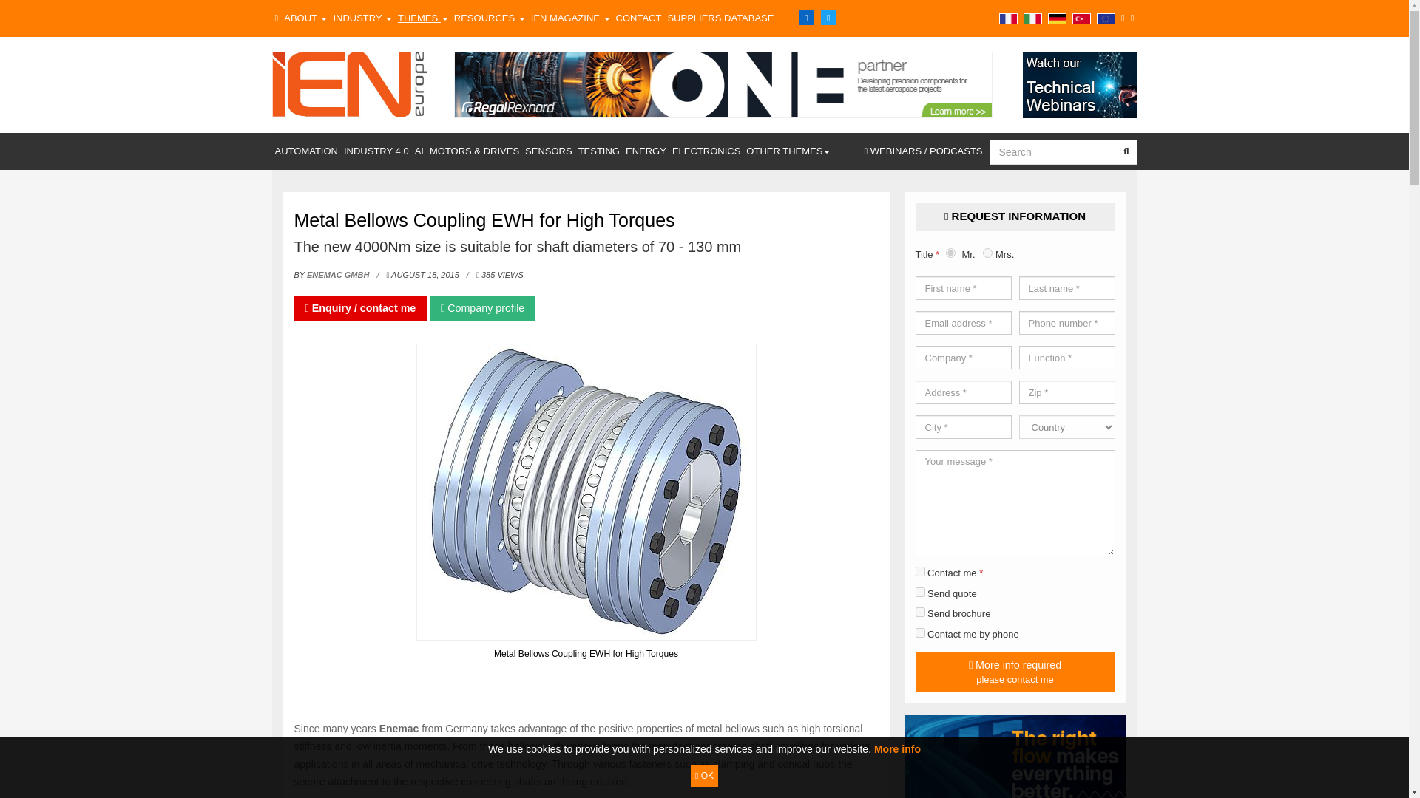 The image size is (1420, 798). Describe the element at coordinates (920, 570) in the screenshot. I see `1` at that location.